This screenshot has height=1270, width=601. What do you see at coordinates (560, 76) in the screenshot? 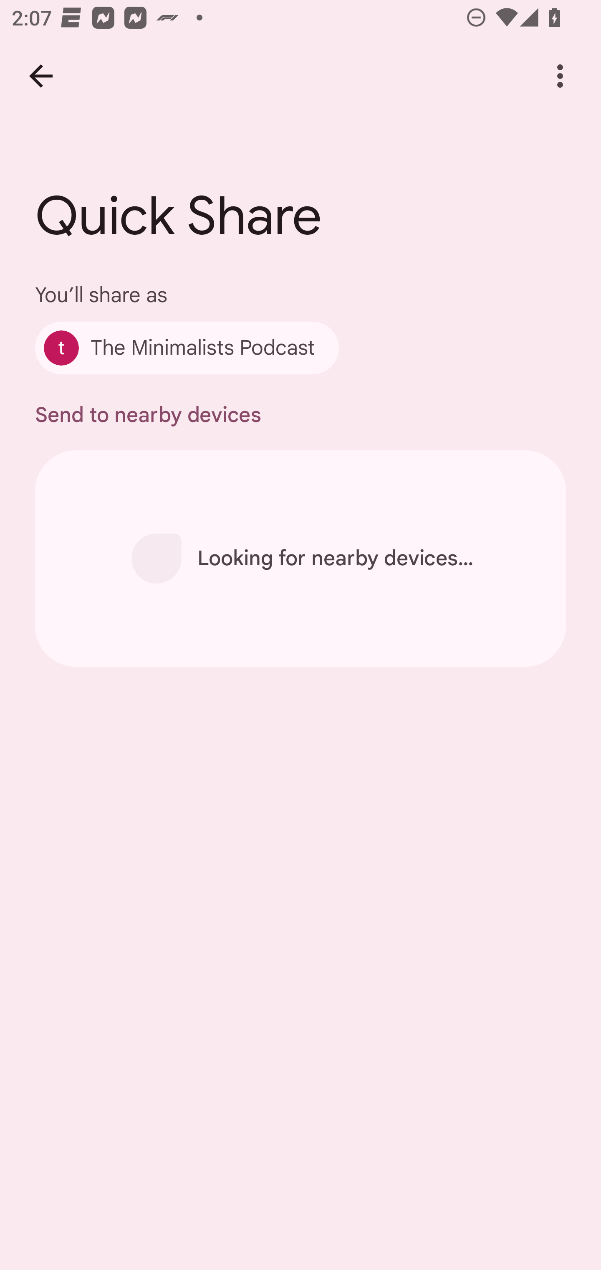
I see `More` at bounding box center [560, 76].